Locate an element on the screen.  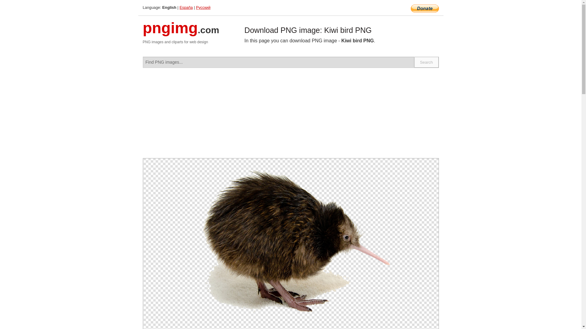
Search is located at coordinates (427, 62).